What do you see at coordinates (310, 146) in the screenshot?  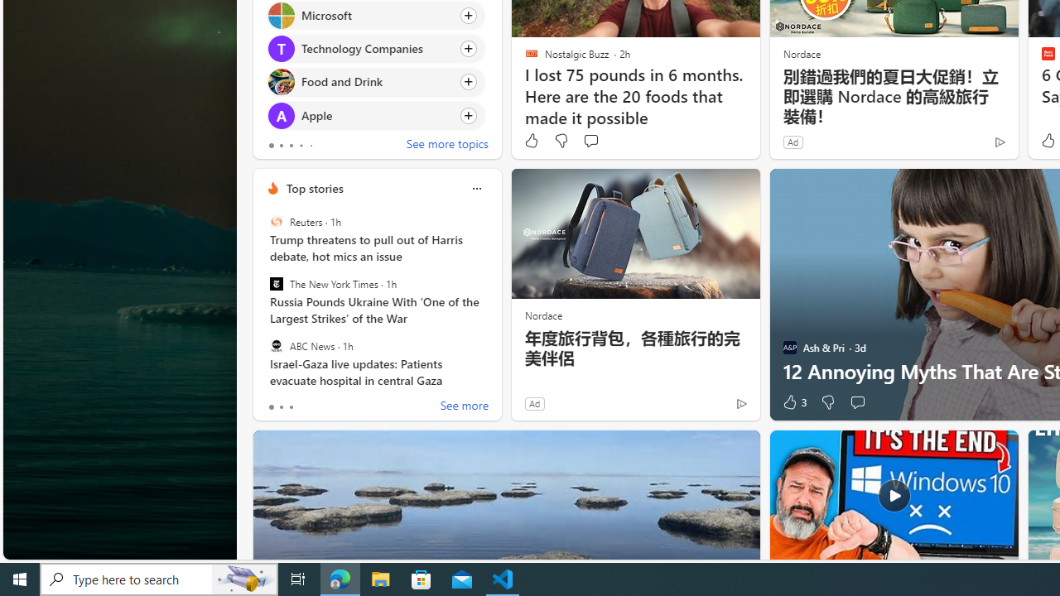 I see `tab-4` at bounding box center [310, 146].